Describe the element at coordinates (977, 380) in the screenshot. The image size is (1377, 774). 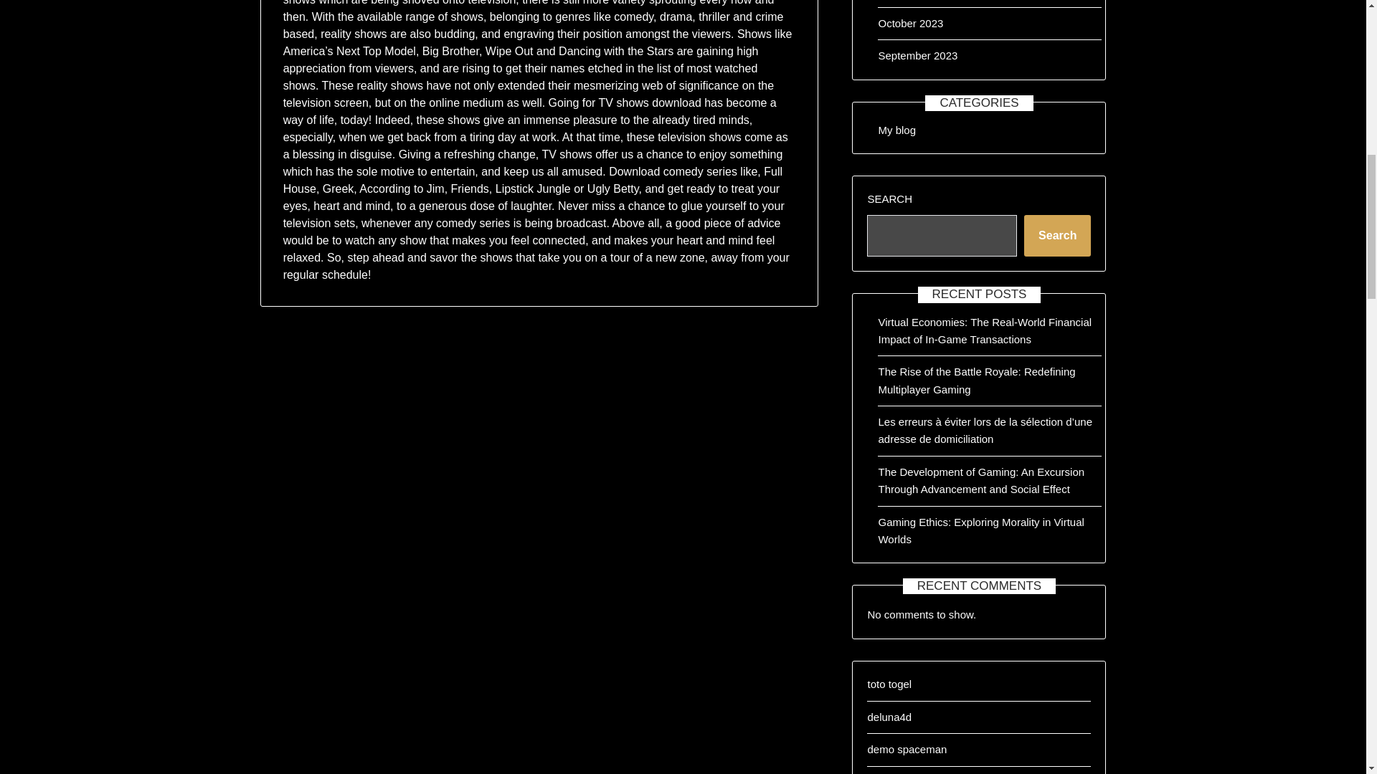
I see `The Rise of the Battle Royale: Redefining Multiplayer Gaming` at that location.